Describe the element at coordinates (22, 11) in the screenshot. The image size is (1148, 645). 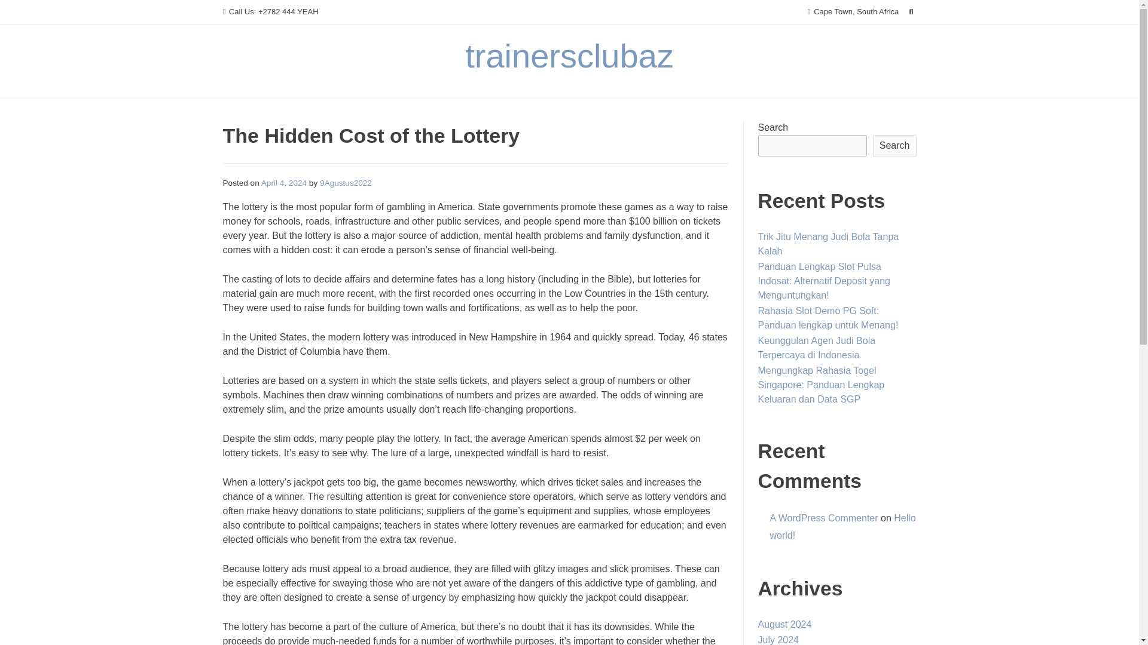
I see `Search` at that location.